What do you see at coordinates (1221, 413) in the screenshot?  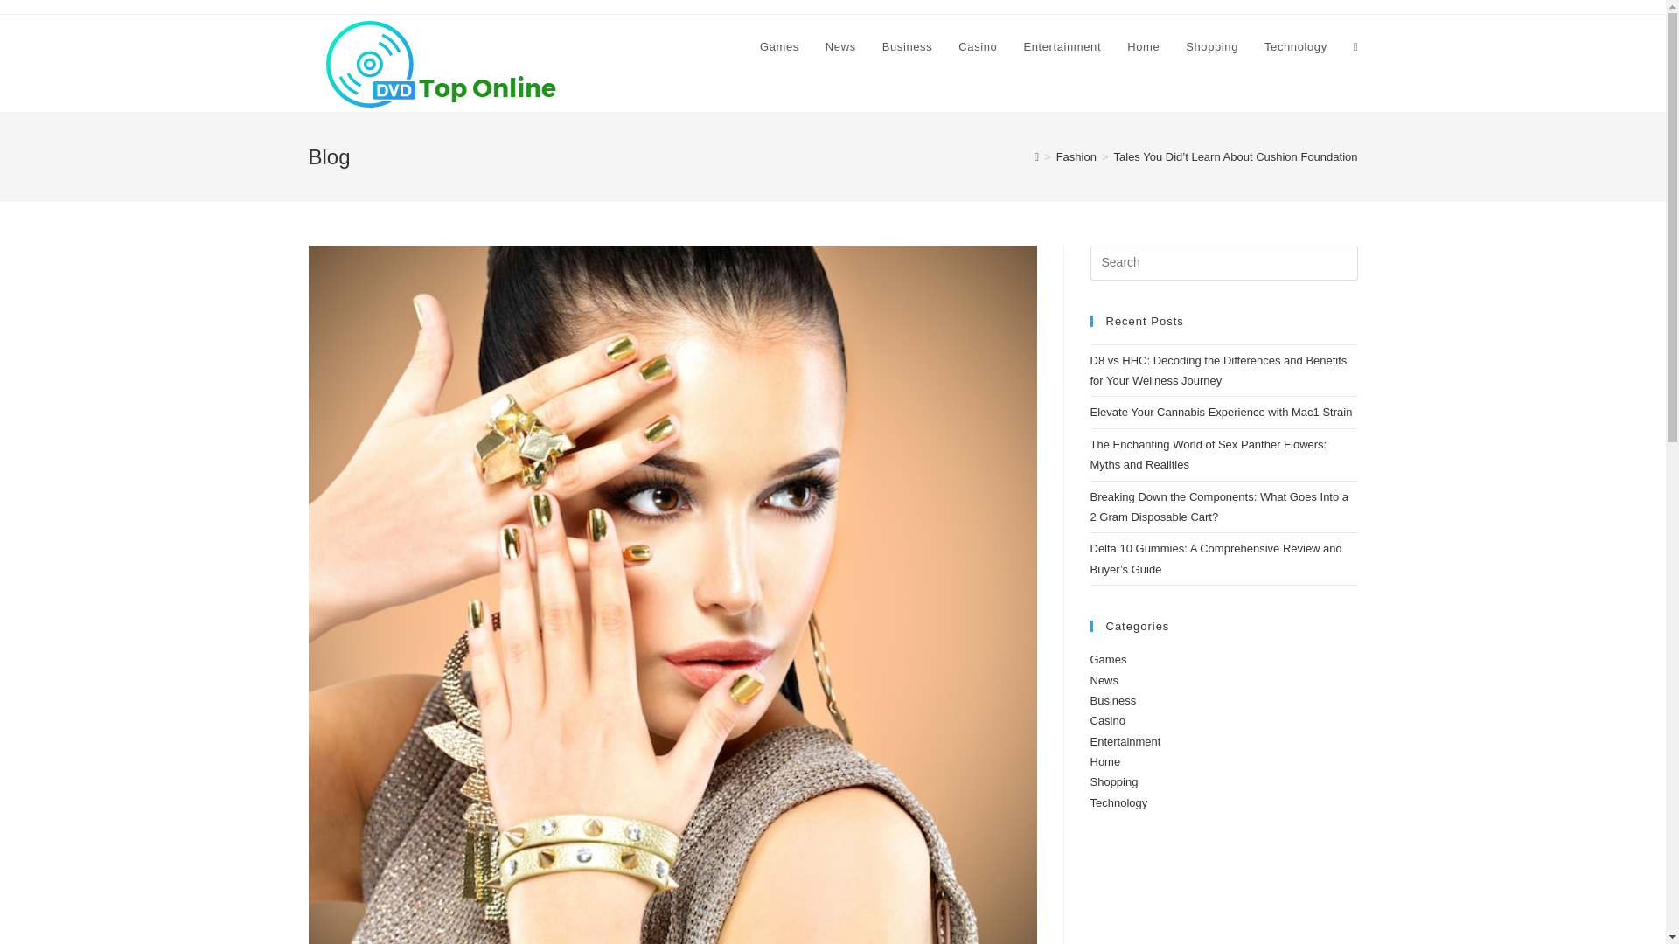 I see `Elevate Your Cannabis Experience with Mac1 Strain` at bounding box center [1221, 413].